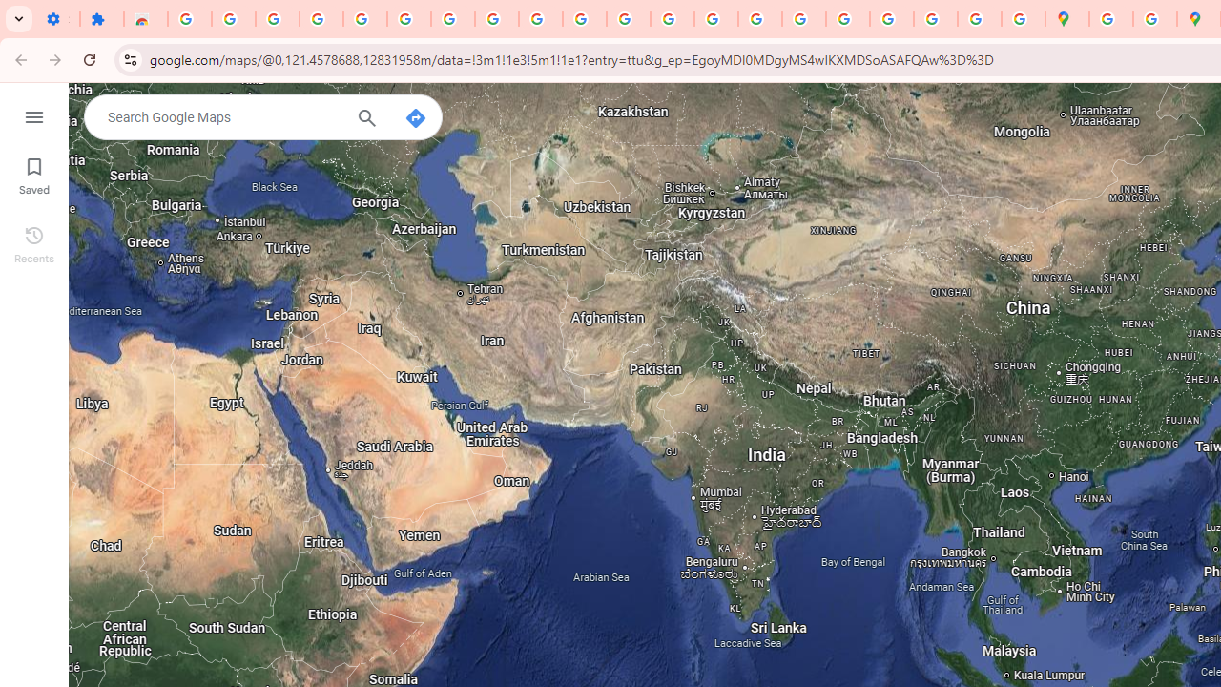  I want to click on Google Maps, so click(1066, 19).